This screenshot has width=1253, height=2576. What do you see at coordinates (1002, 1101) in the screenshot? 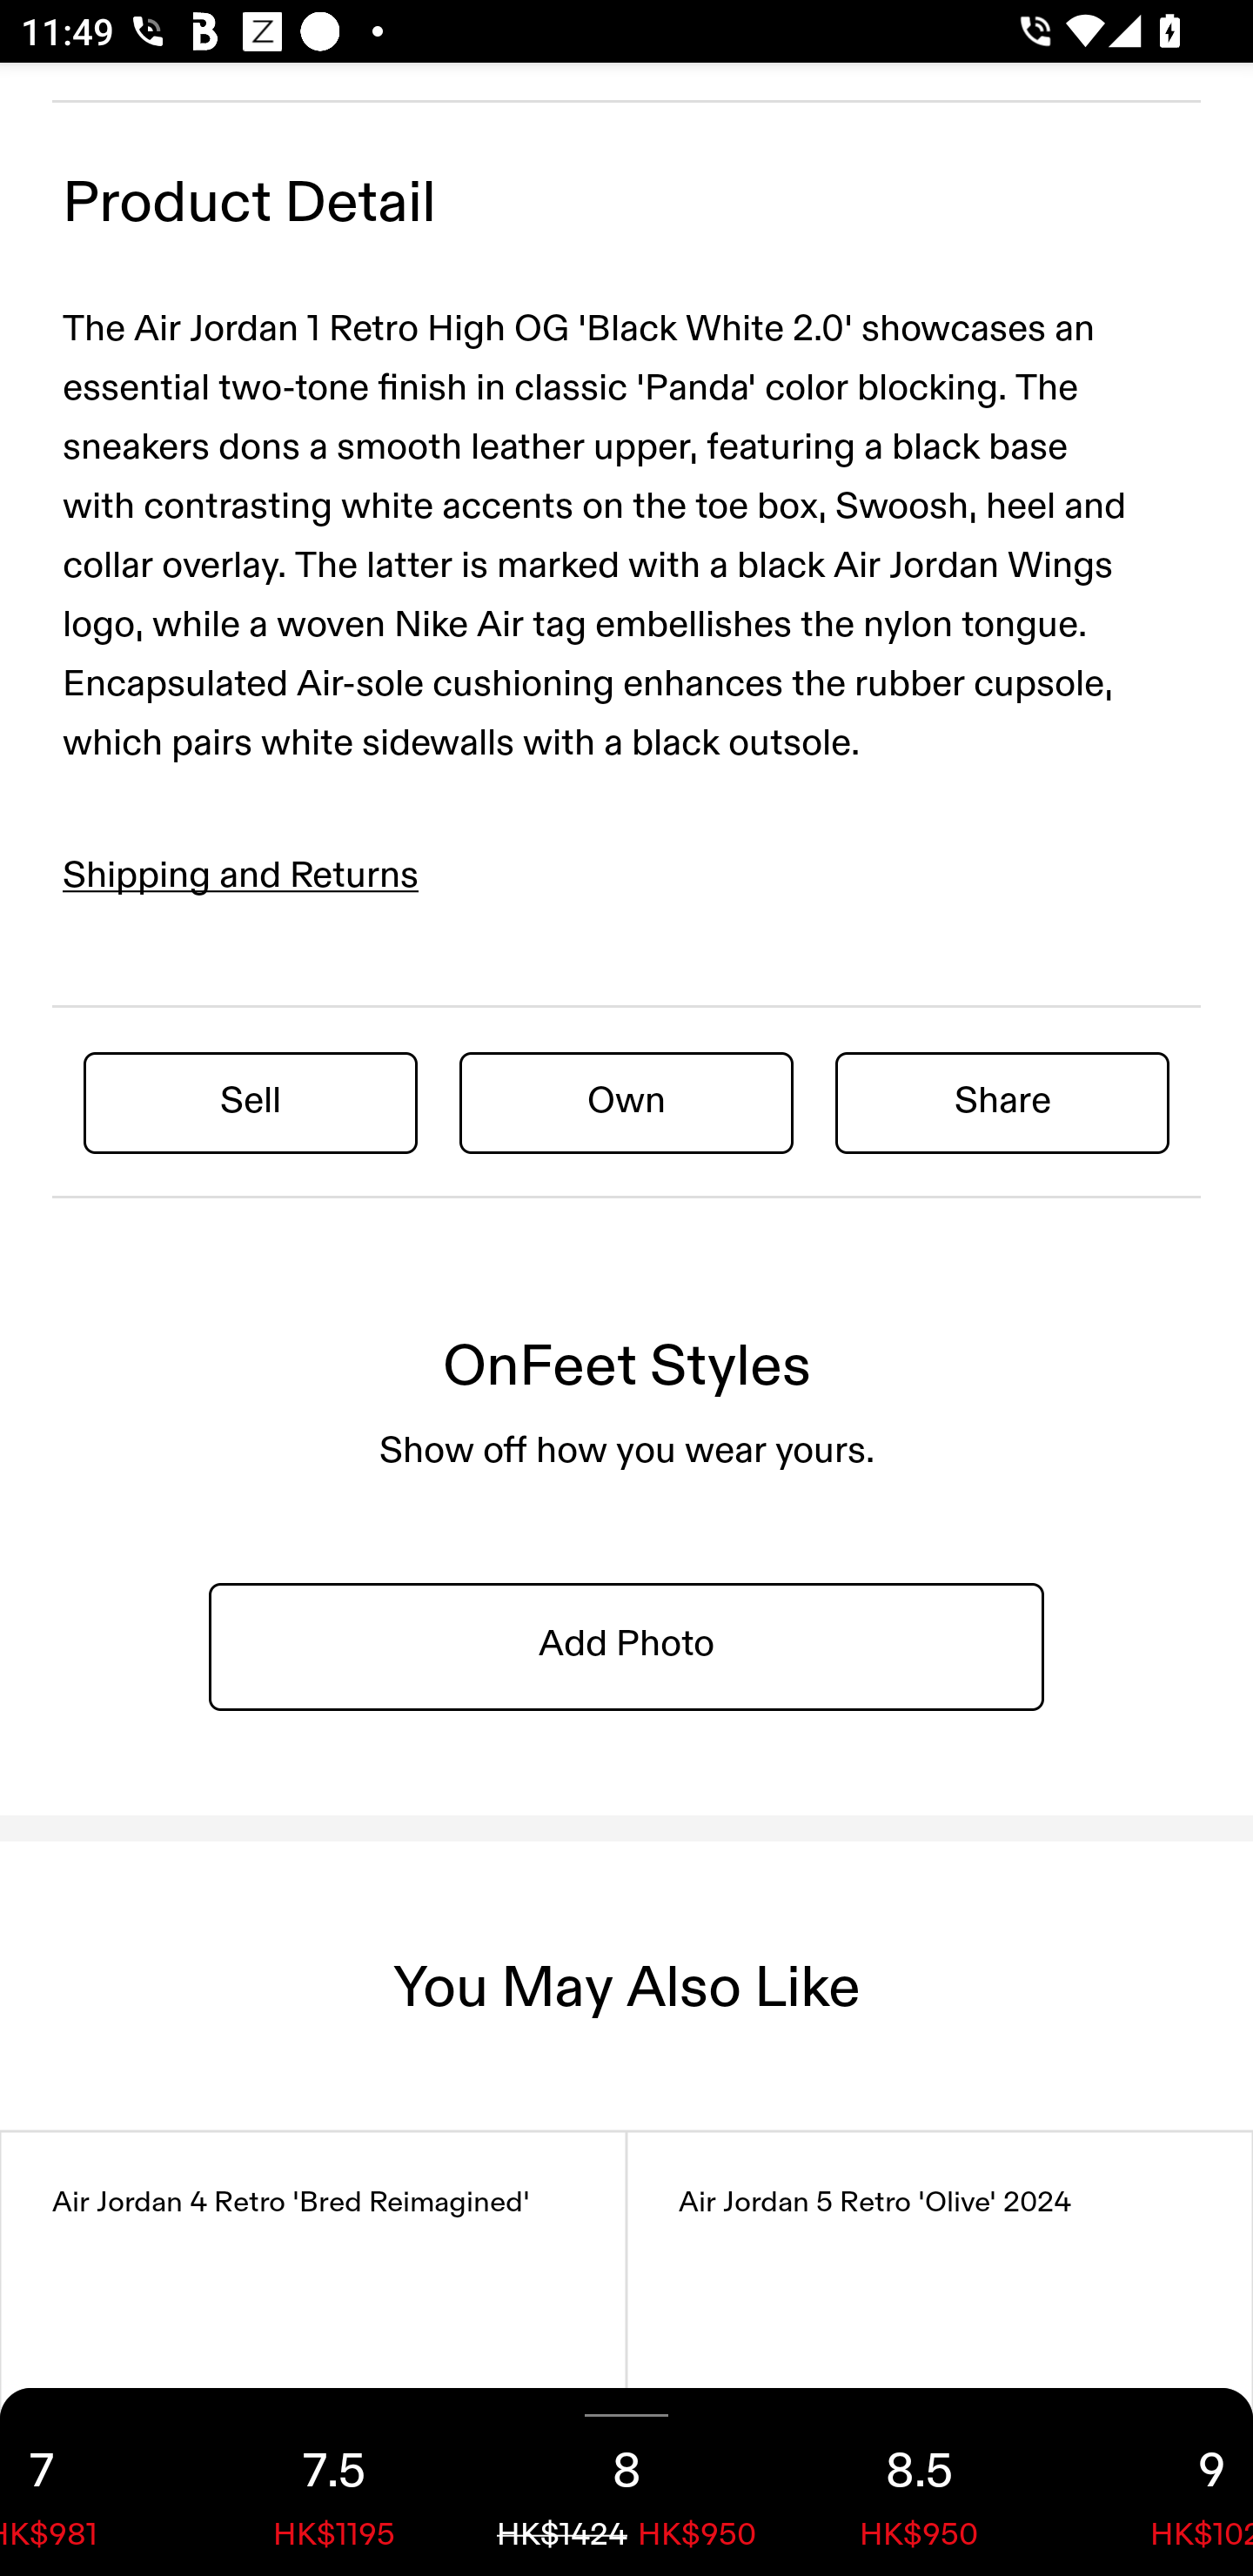
I see `Share` at bounding box center [1002, 1101].